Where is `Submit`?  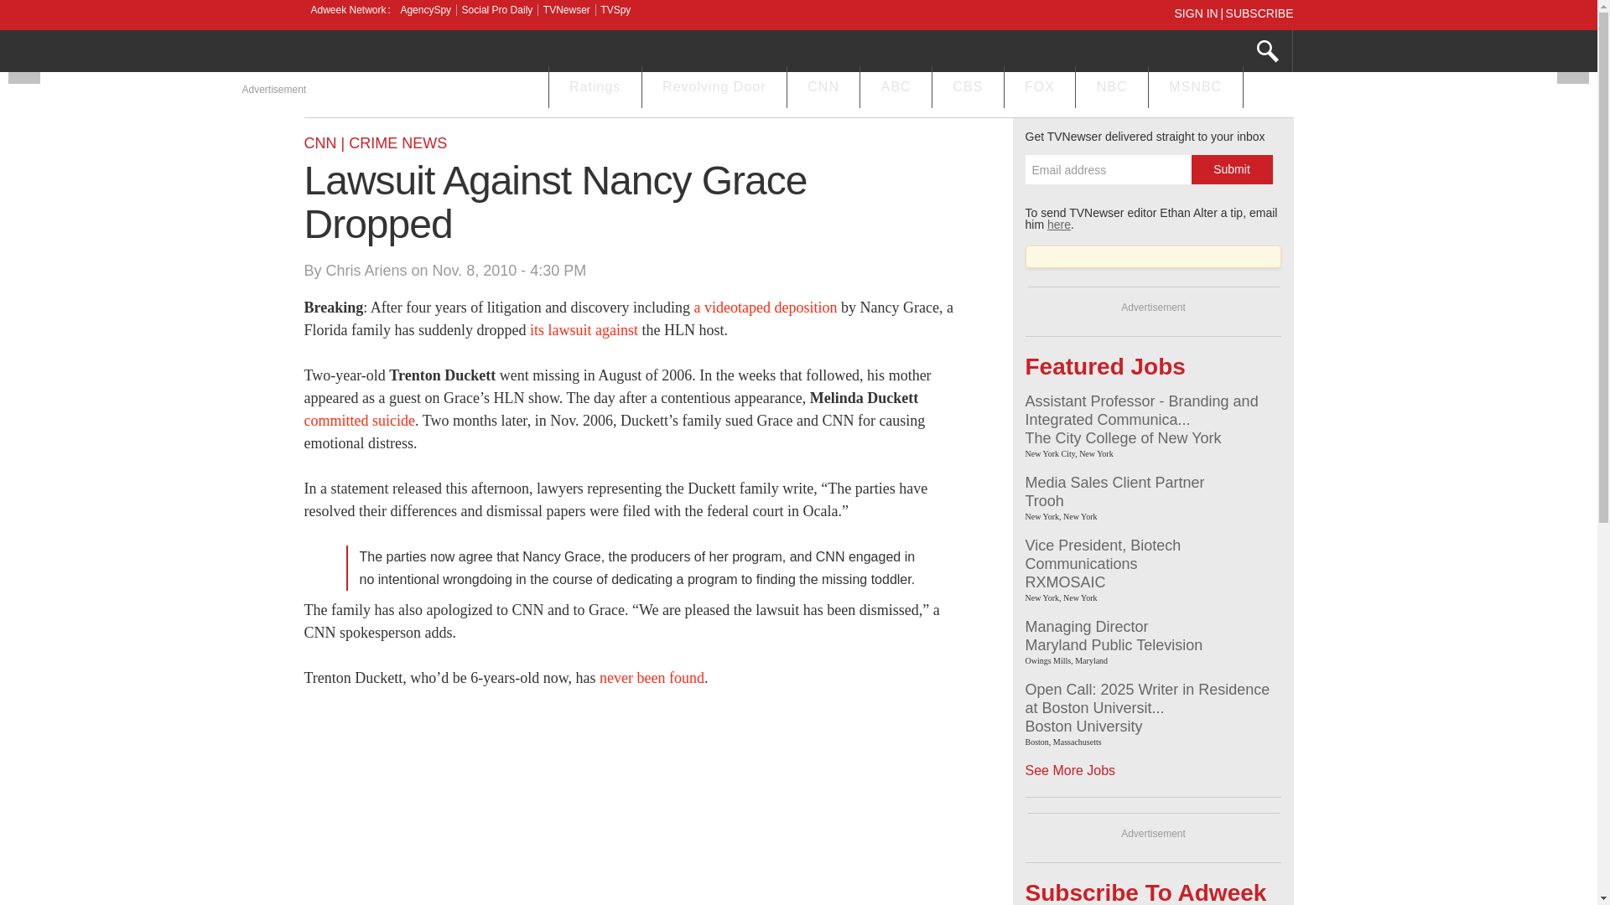
Submit is located at coordinates (1231, 169).